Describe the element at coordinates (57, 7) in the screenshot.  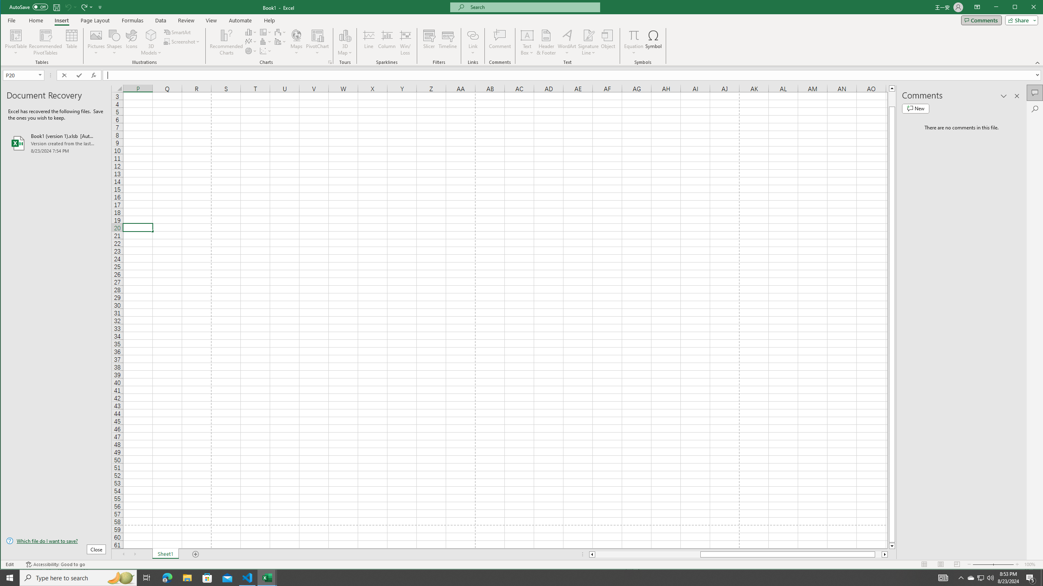
I see `Quick Access Toolbar` at that location.